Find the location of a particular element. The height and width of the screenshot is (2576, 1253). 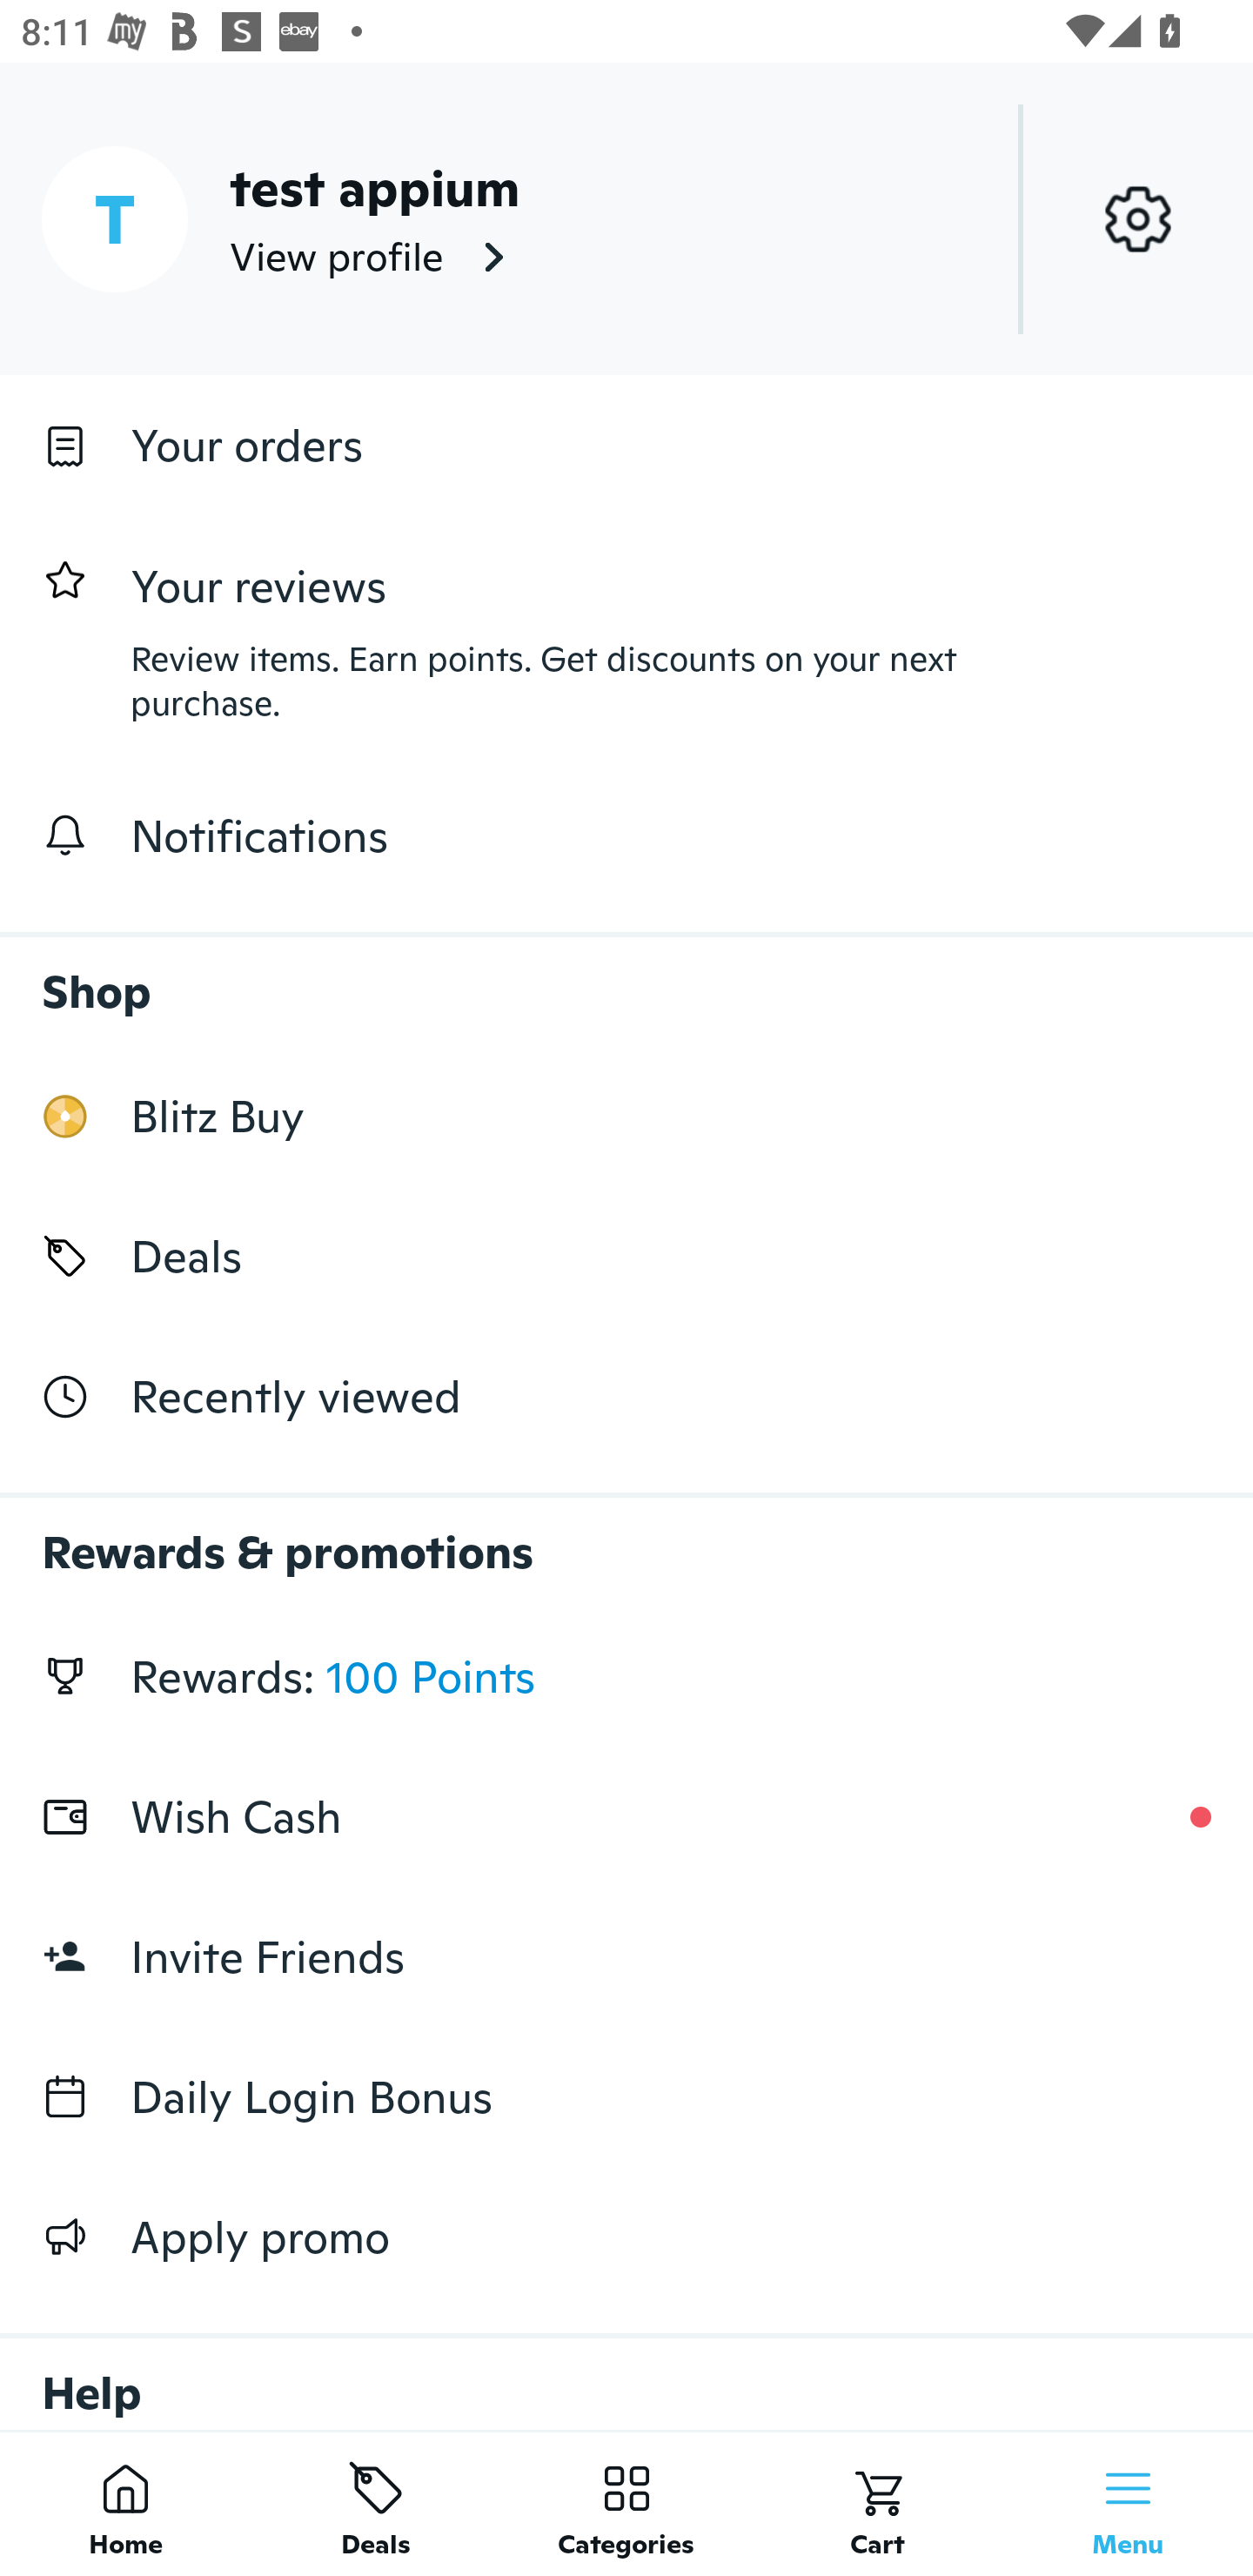

Menu is located at coordinates (1128, 2503).